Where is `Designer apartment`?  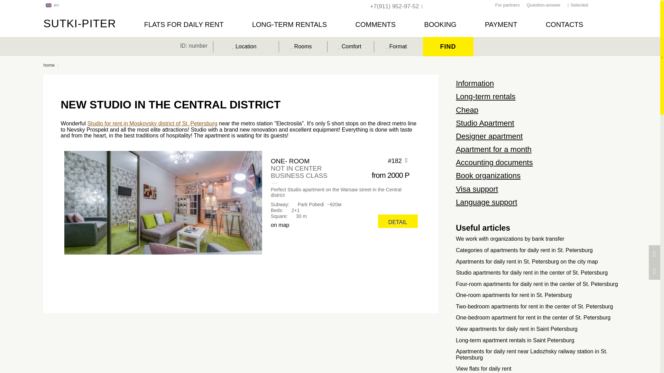
Designer apartment is located at coordinates (489, 136).